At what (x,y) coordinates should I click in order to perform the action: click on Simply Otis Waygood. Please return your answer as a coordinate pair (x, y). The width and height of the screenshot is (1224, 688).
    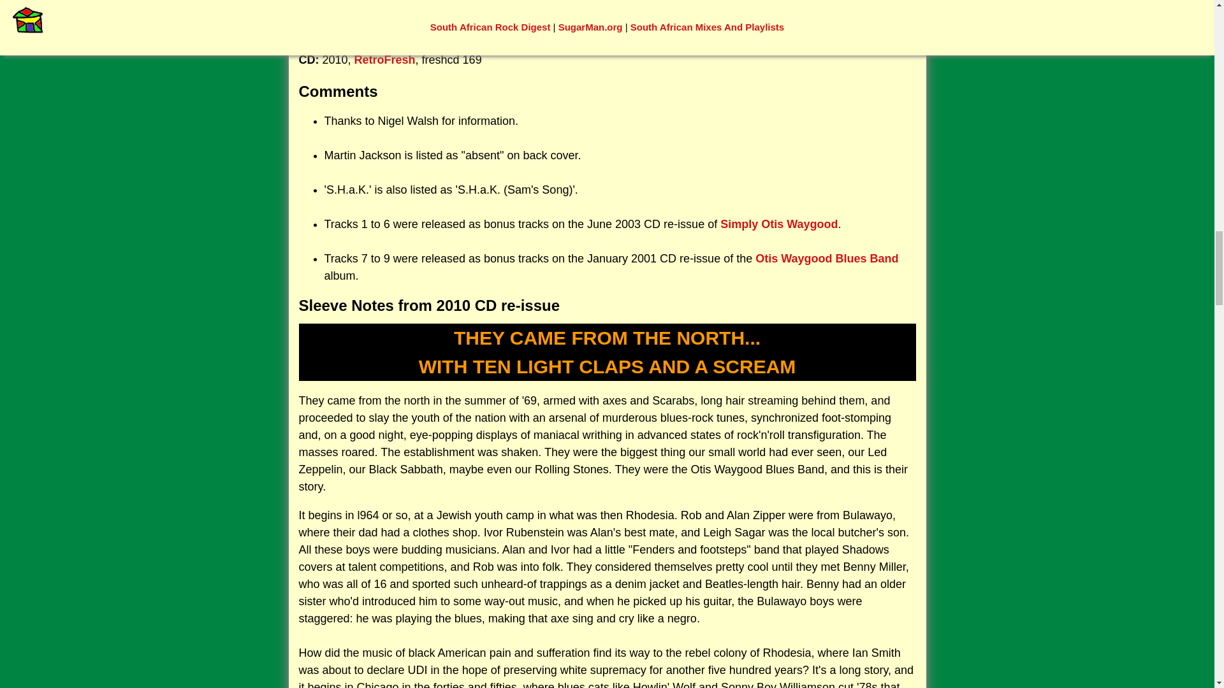
    Looking at the image, I should click on (779, 224).